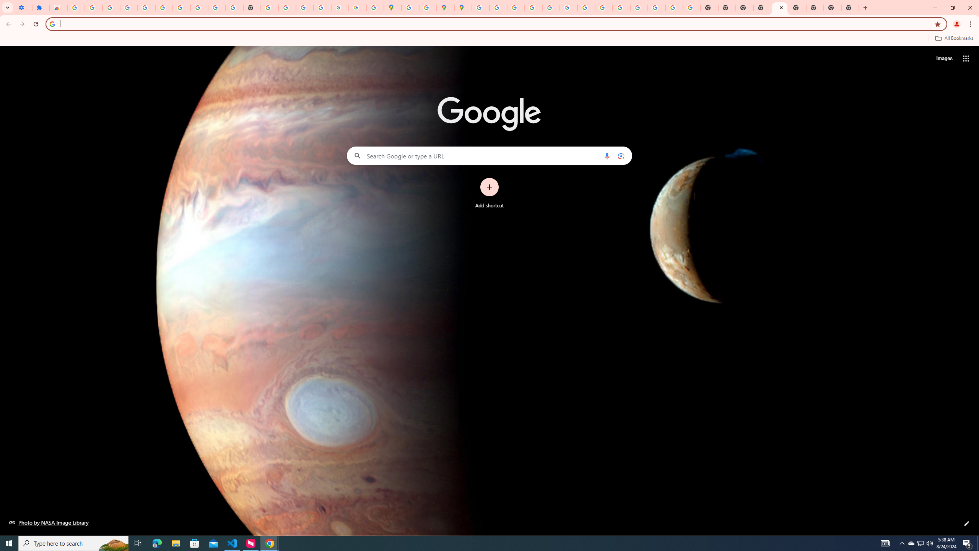 This screenshot has height=551, width=979. Describe the element at coordinates (7, 8) in the screenshot. I see `Search tabs` at that location.